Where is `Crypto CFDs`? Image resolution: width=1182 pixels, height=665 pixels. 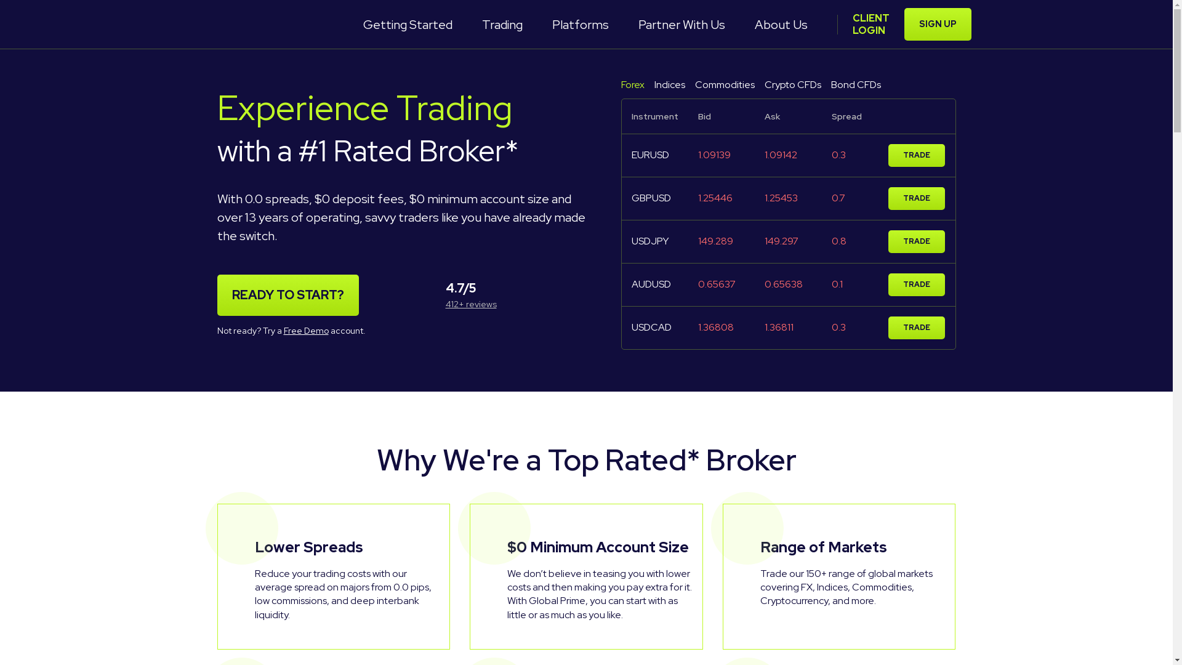 Crypto CFDs is located at coordinates (793, 85).